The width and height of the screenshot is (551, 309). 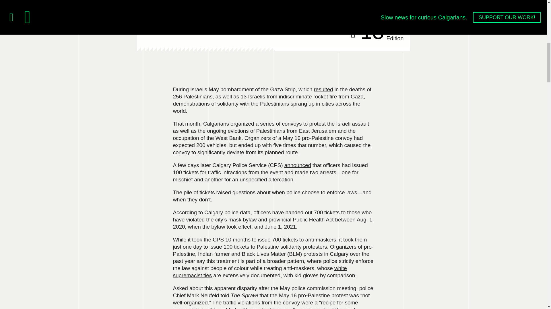 What do you see at coordinates (311, 241) in the screenshot?
I see `announced` at bounding box center [311, 241].